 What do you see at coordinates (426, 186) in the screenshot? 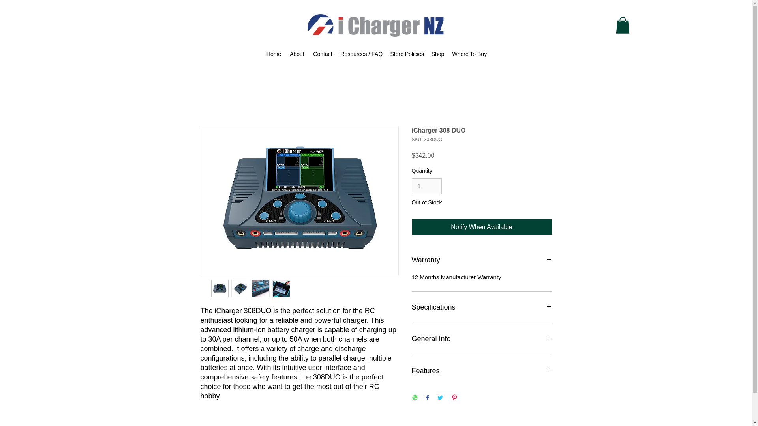
I see `1` at bounding box center [426, 186].